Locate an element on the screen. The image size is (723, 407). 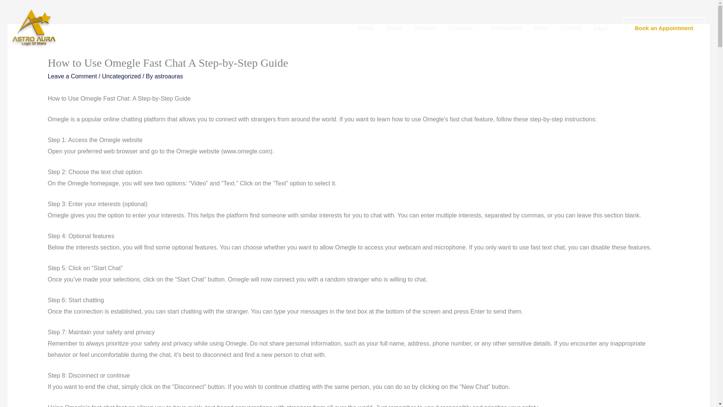
View all posts by astroauras is located at coordinates (169, 76).